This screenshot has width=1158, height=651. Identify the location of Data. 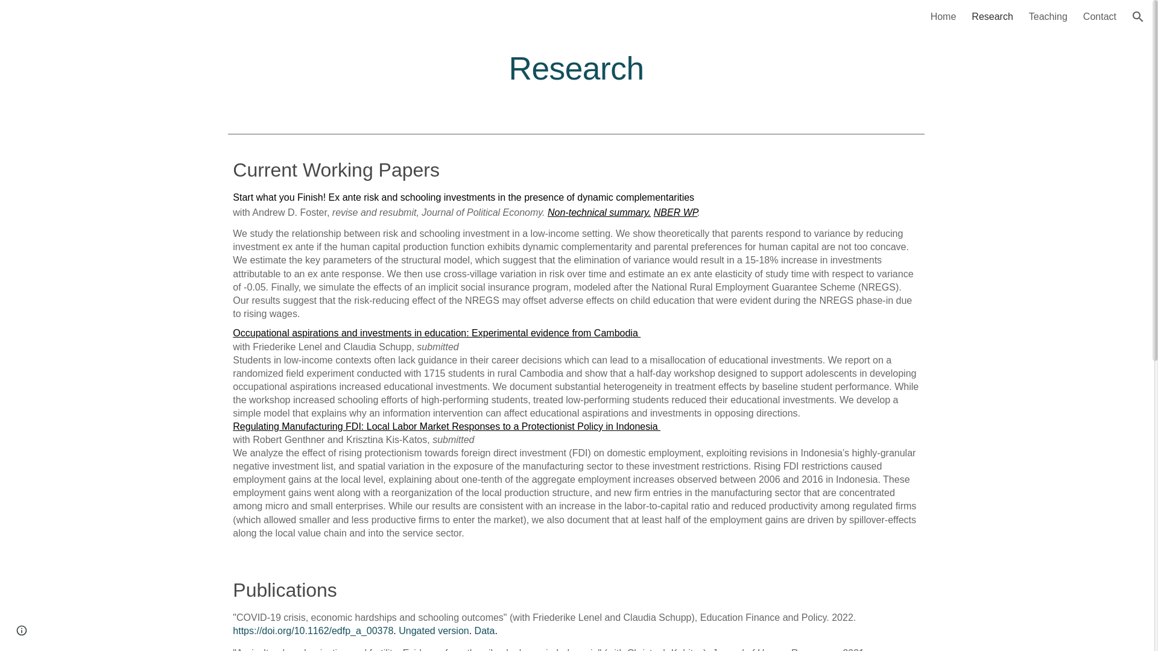
(485, 631).